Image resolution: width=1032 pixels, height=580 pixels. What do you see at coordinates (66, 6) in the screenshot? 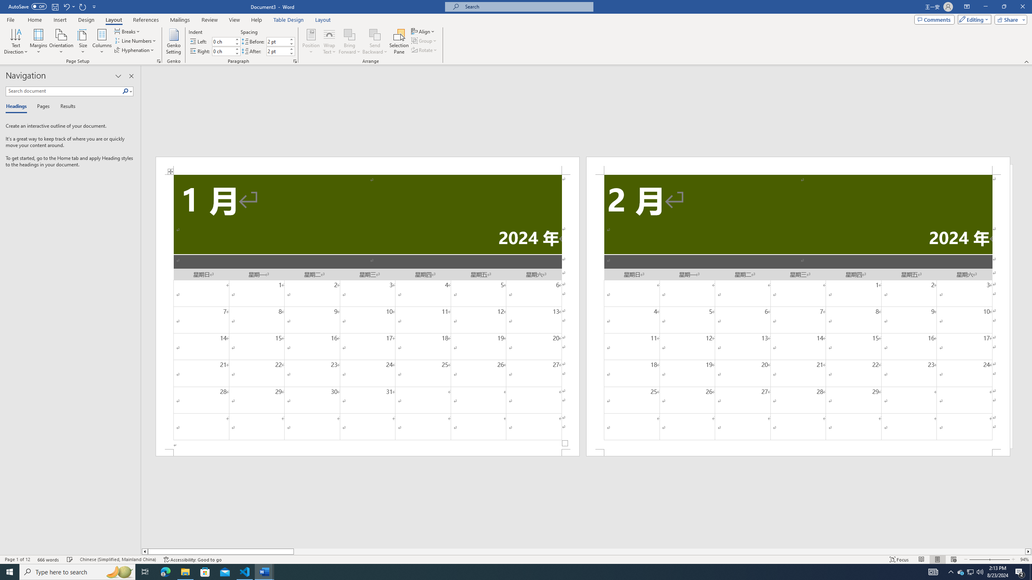
I see `Undo Increase Indent` at bounding box center [66, 6].